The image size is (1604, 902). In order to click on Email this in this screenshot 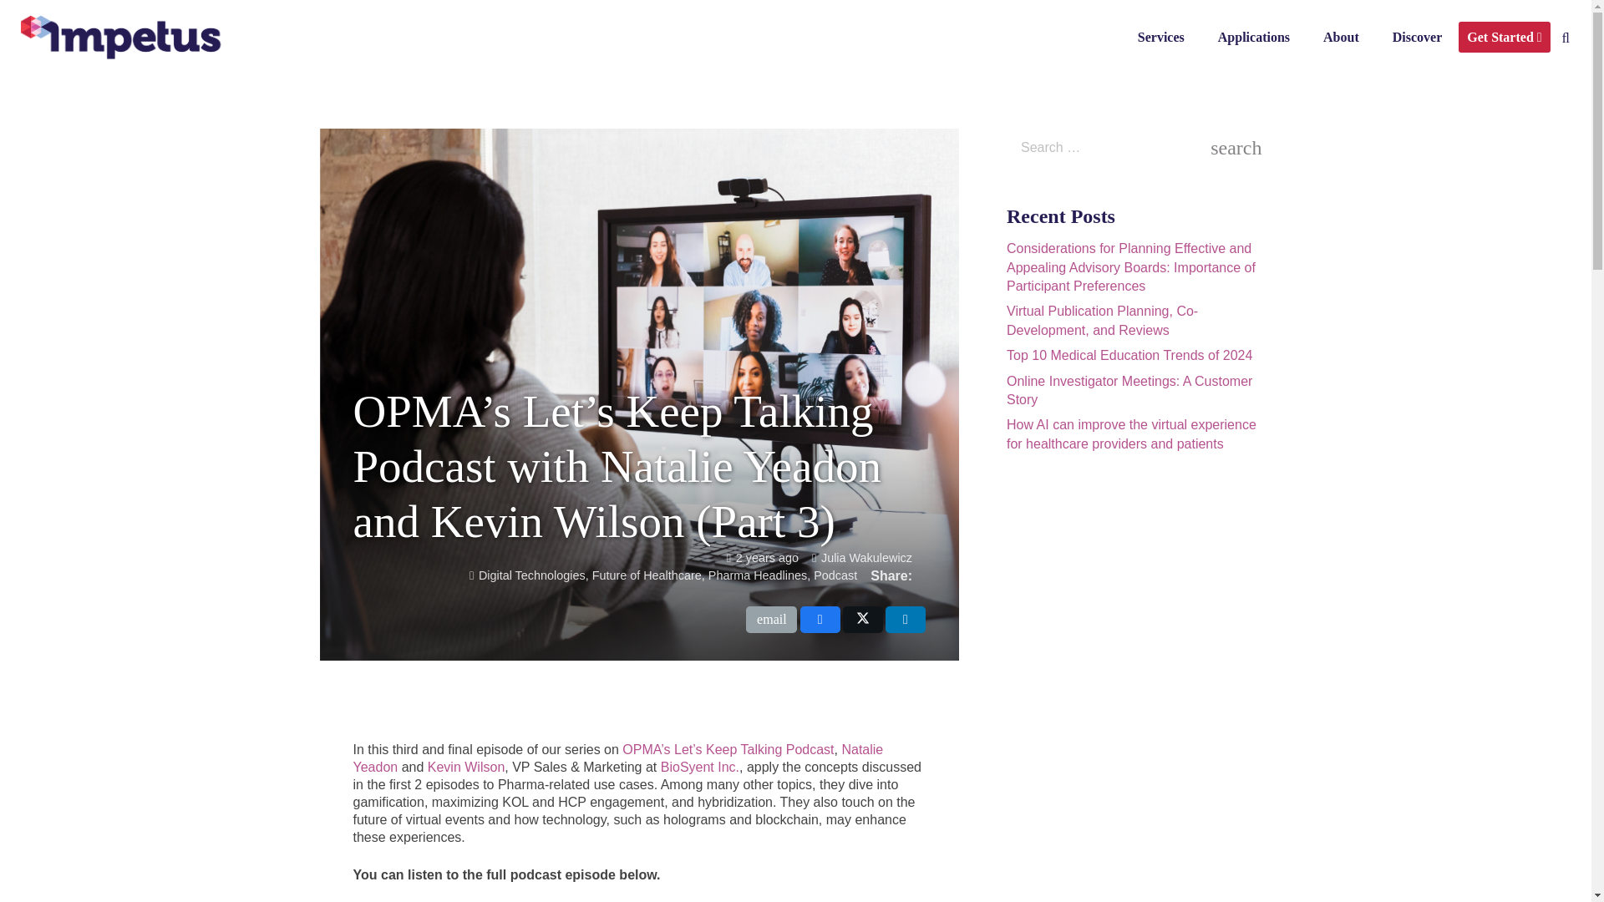, I will do `click(771, 620)`.